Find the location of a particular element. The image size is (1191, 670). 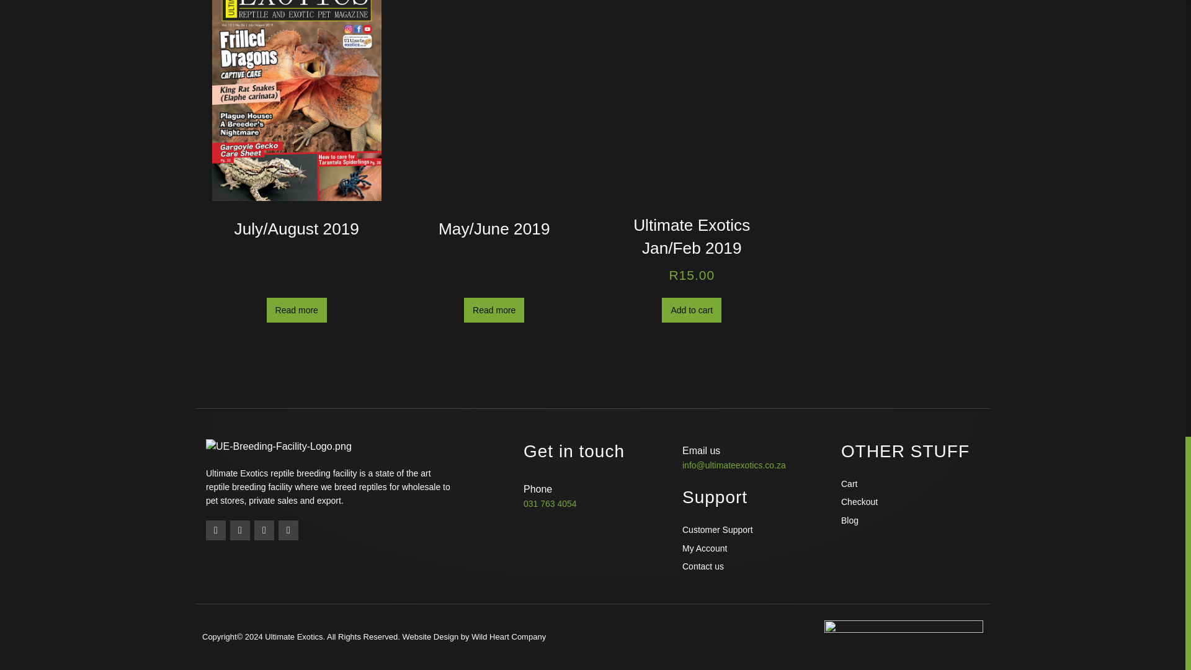

Cart is located at coordinates (911, 483).